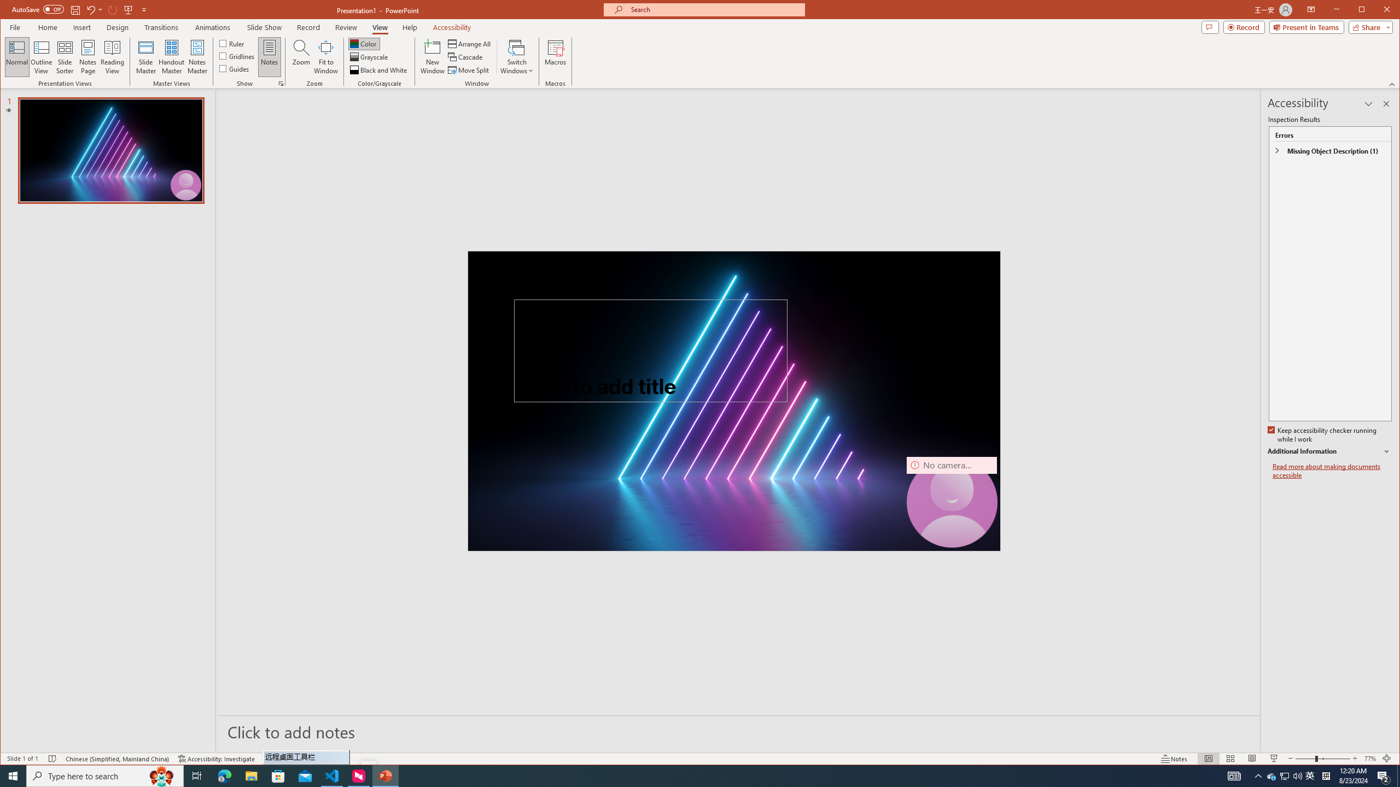 The width and height of the screenshot is (1400, 787). I want to click on Running applications, so click(674, 776).